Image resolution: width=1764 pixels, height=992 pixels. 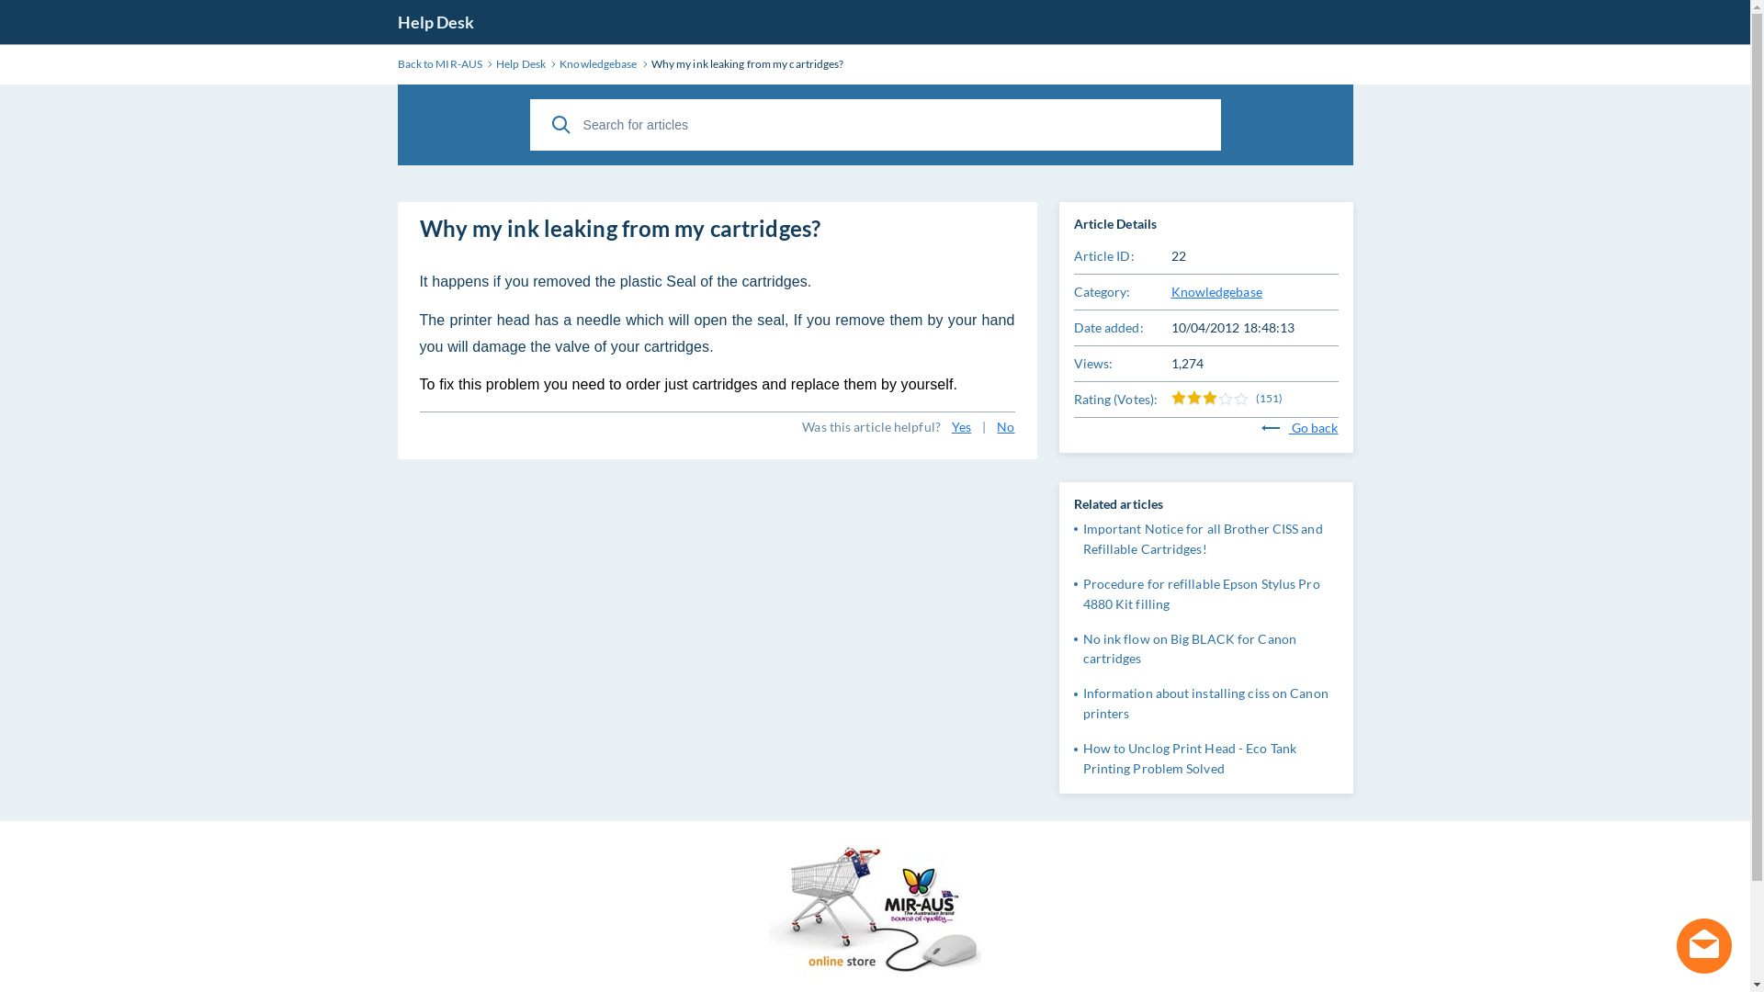 I want to click on Procedure for refillable Epson Stylus Pro 4880 Kit filling, so click(x=1201, y=593).